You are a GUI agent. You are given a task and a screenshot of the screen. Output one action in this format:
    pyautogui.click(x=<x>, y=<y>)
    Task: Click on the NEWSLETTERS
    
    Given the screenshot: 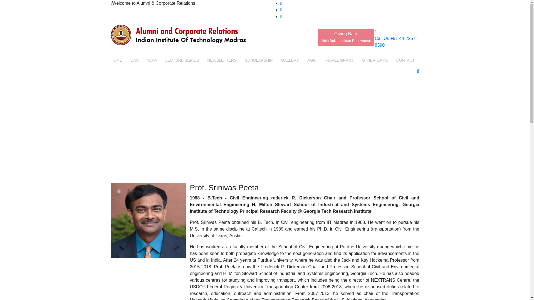 What is the action you would take?
    pyautogui.click(x=258, y=61)
    